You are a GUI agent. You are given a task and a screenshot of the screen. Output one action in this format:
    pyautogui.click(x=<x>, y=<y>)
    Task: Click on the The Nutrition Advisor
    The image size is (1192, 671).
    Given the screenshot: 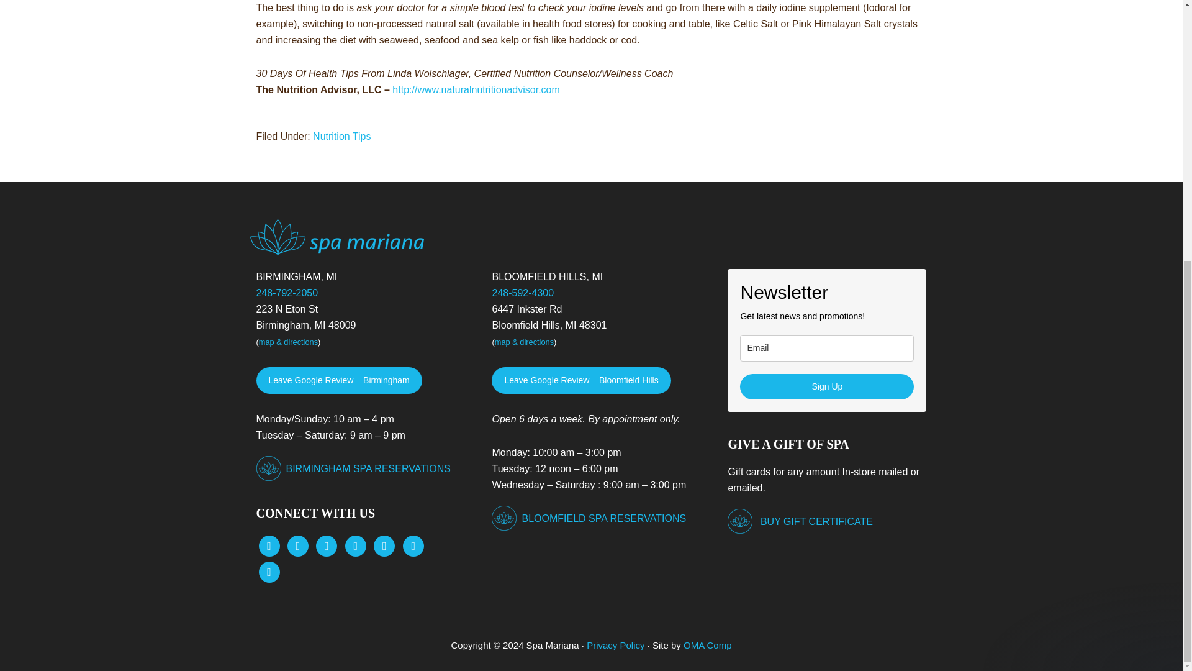 What is the action you would take?
    pyautogui.click(x=476, y=89)
    